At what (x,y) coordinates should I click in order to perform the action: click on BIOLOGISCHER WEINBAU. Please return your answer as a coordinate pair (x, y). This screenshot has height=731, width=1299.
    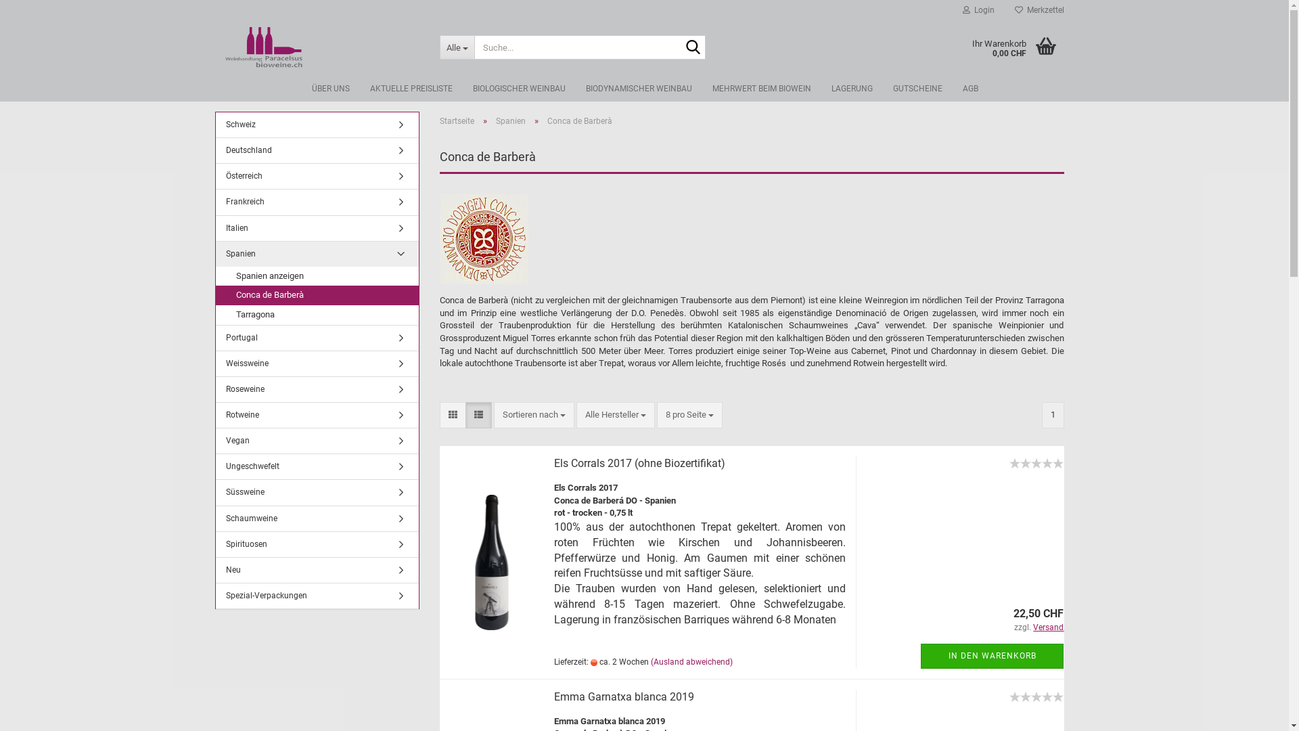
    Looking at the image, I should click on (520, 88).